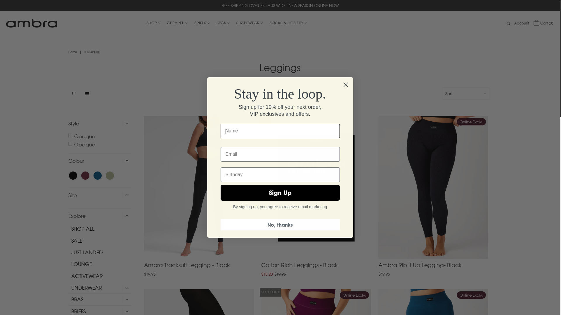 This screenshot has height=315, width=561. What do you see at coordinates (316, 187) in the screenshot?
I see `Cotton Rich Leggings - Black` at bounding box center [316, 187].